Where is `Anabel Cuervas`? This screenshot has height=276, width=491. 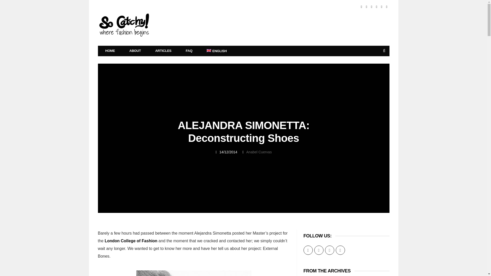
Anabel Cuervas is located at coordinates (259, 152).